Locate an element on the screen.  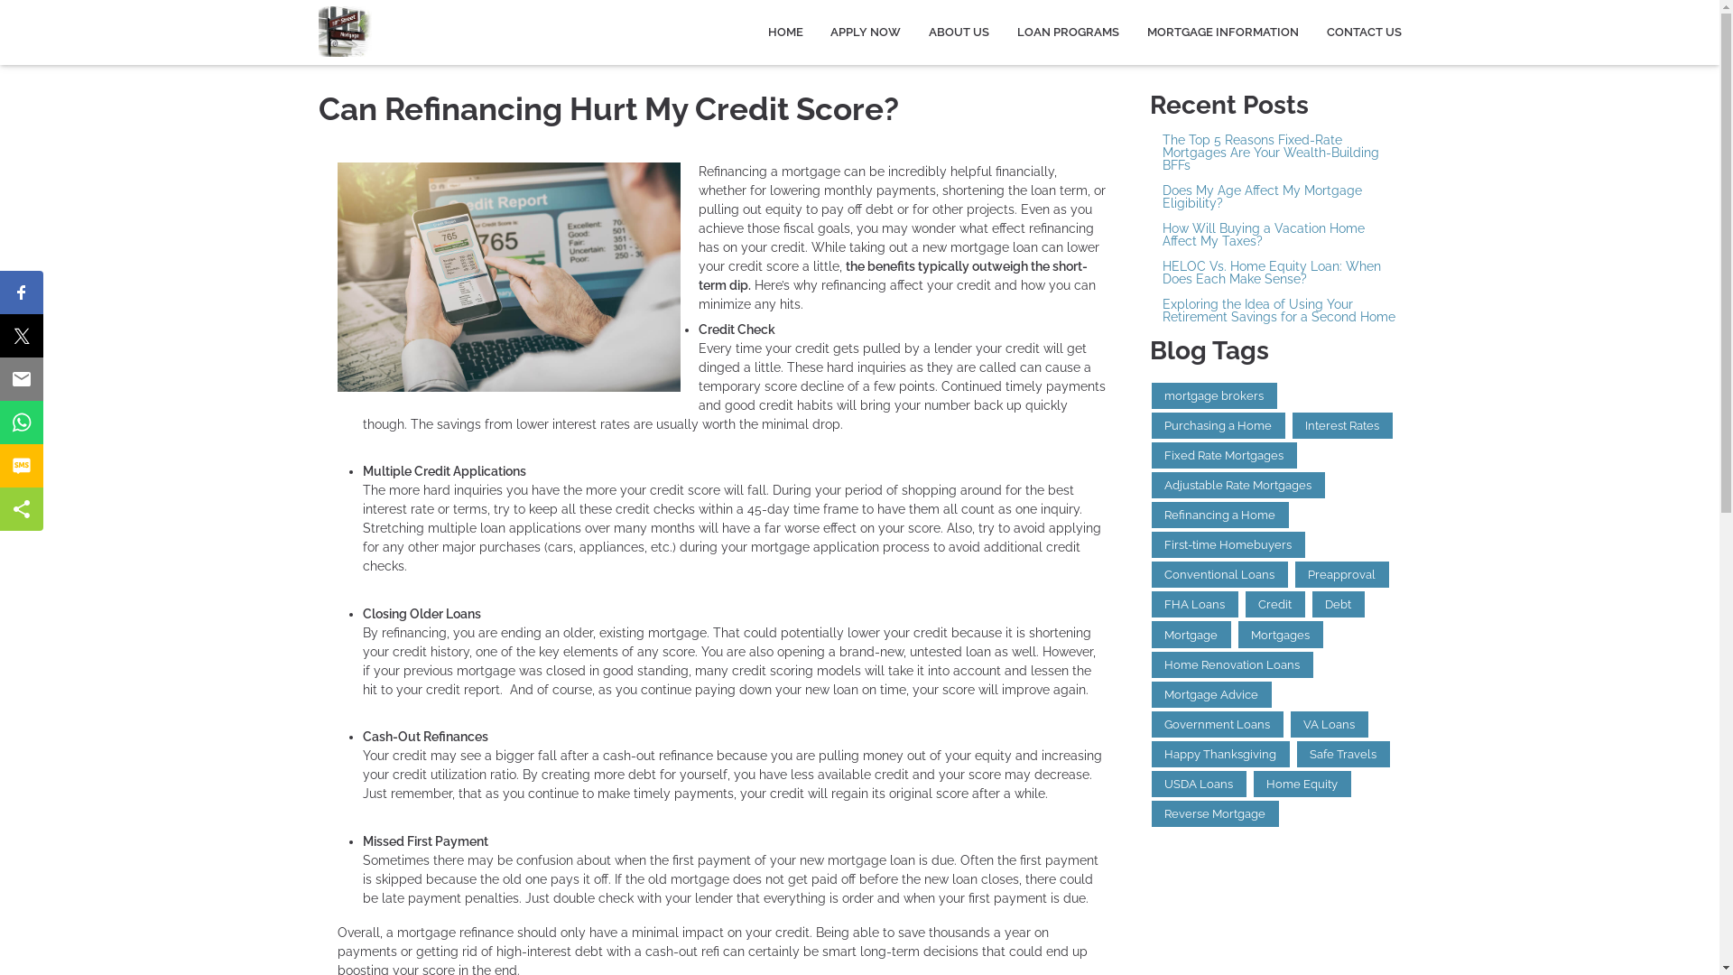
Safe Travels is located at coordinates (1343, 755).